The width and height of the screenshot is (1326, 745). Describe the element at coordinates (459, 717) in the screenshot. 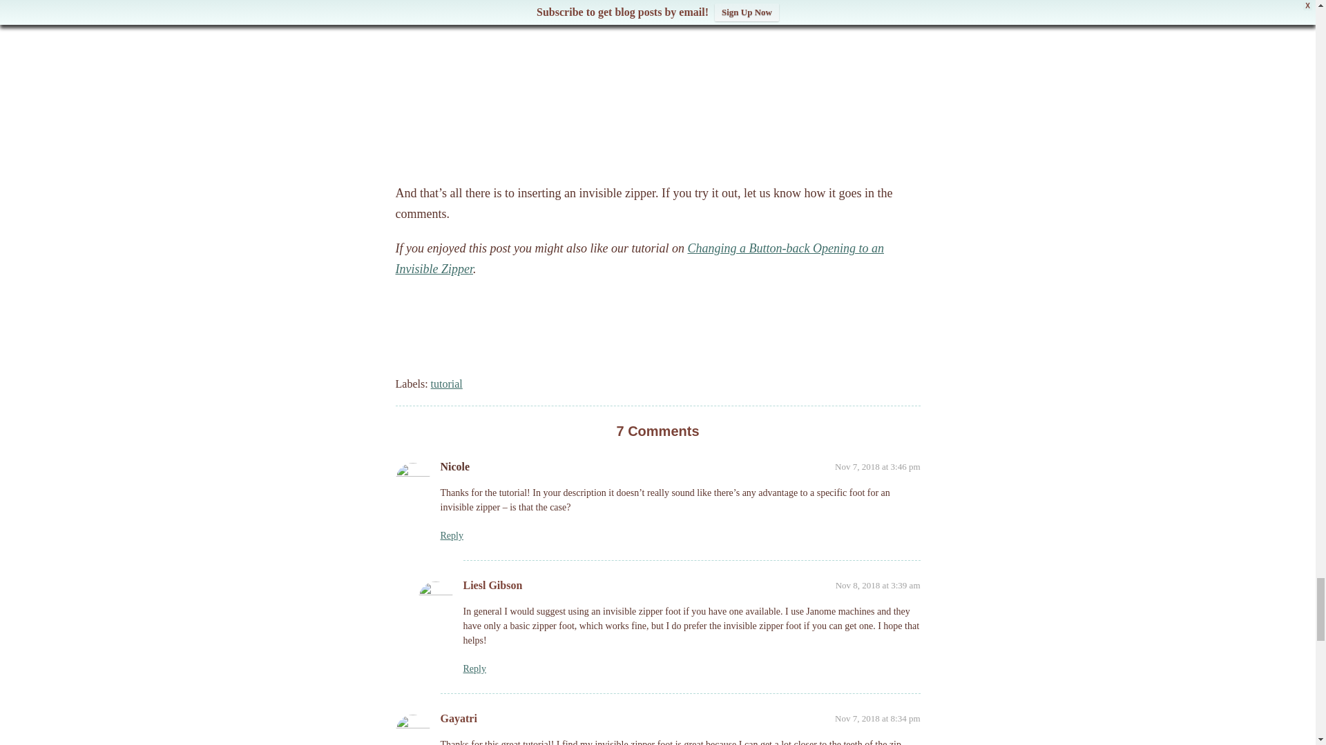

I see `Gayatri` at that location.